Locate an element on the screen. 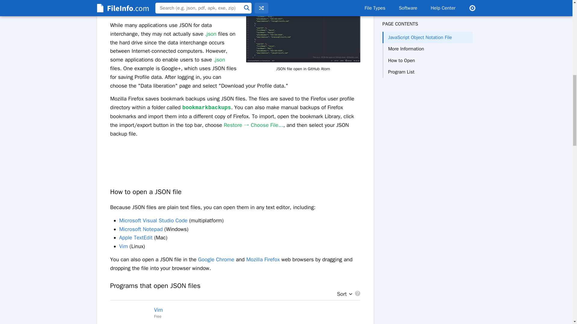  Vim is located at coordinates (123, 246).